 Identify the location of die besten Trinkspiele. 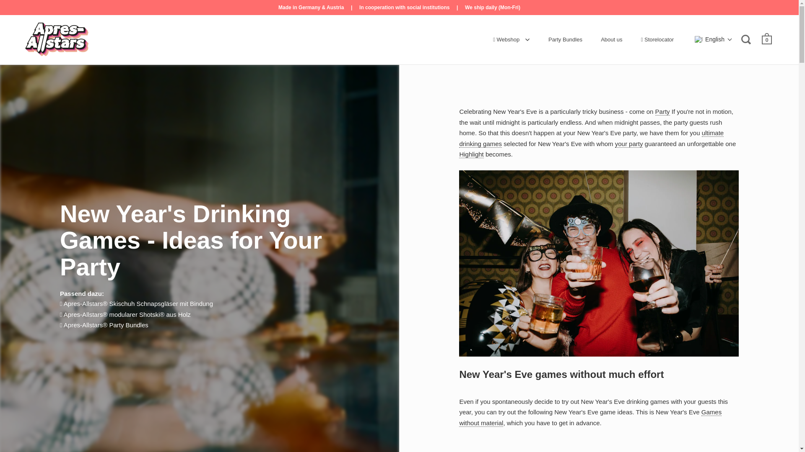
(591, 138).